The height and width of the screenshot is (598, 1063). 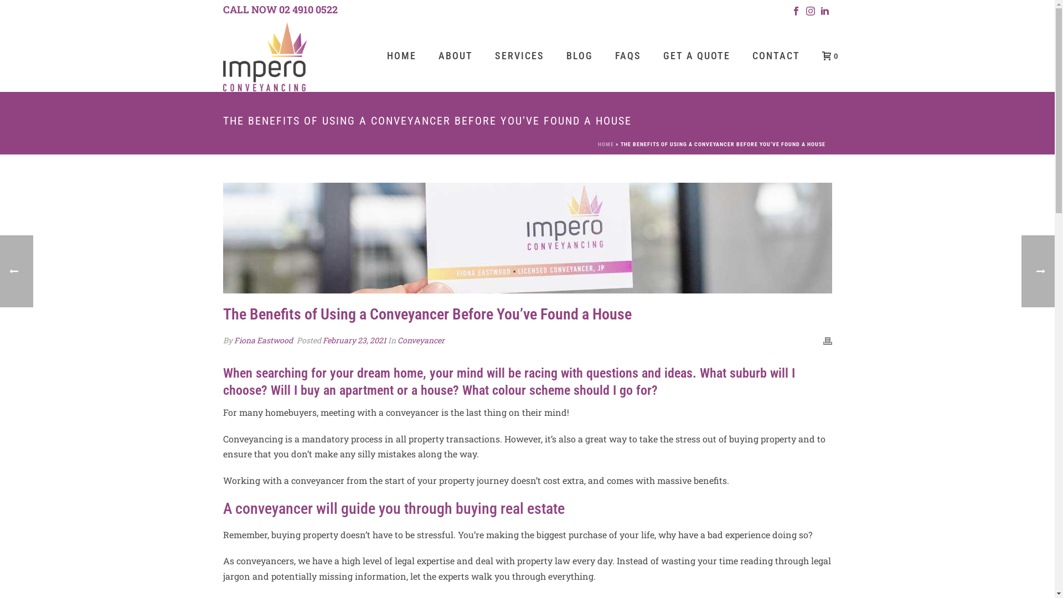 What do you see at coordinates (628, 56) in the screenshot?
I see `FAQS` at bounding box center [628, 56].